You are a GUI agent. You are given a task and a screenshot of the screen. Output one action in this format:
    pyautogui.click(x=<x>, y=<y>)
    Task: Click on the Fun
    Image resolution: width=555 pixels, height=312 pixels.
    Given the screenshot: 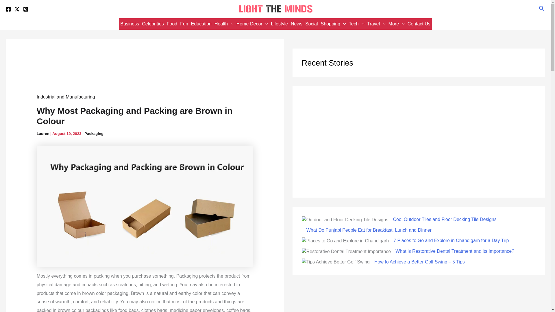 What is the action you would take?
    pyautogui.click(x=184, y=24)
    